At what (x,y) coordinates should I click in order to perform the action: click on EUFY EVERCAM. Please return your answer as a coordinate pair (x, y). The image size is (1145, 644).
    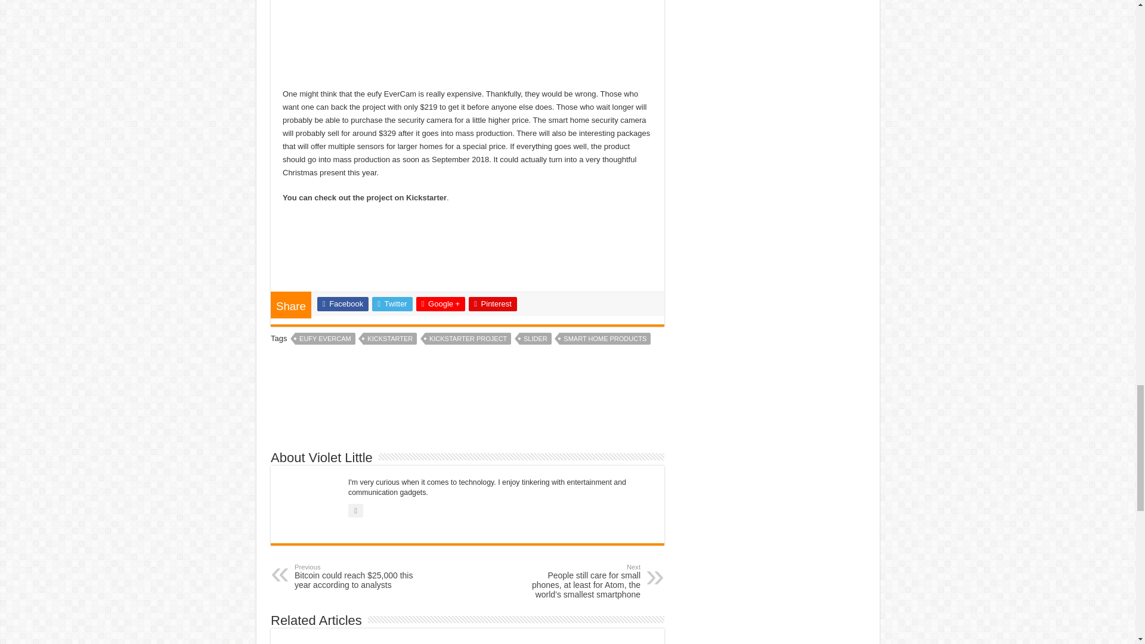
    Looking at the image, I should click on (325, 339).